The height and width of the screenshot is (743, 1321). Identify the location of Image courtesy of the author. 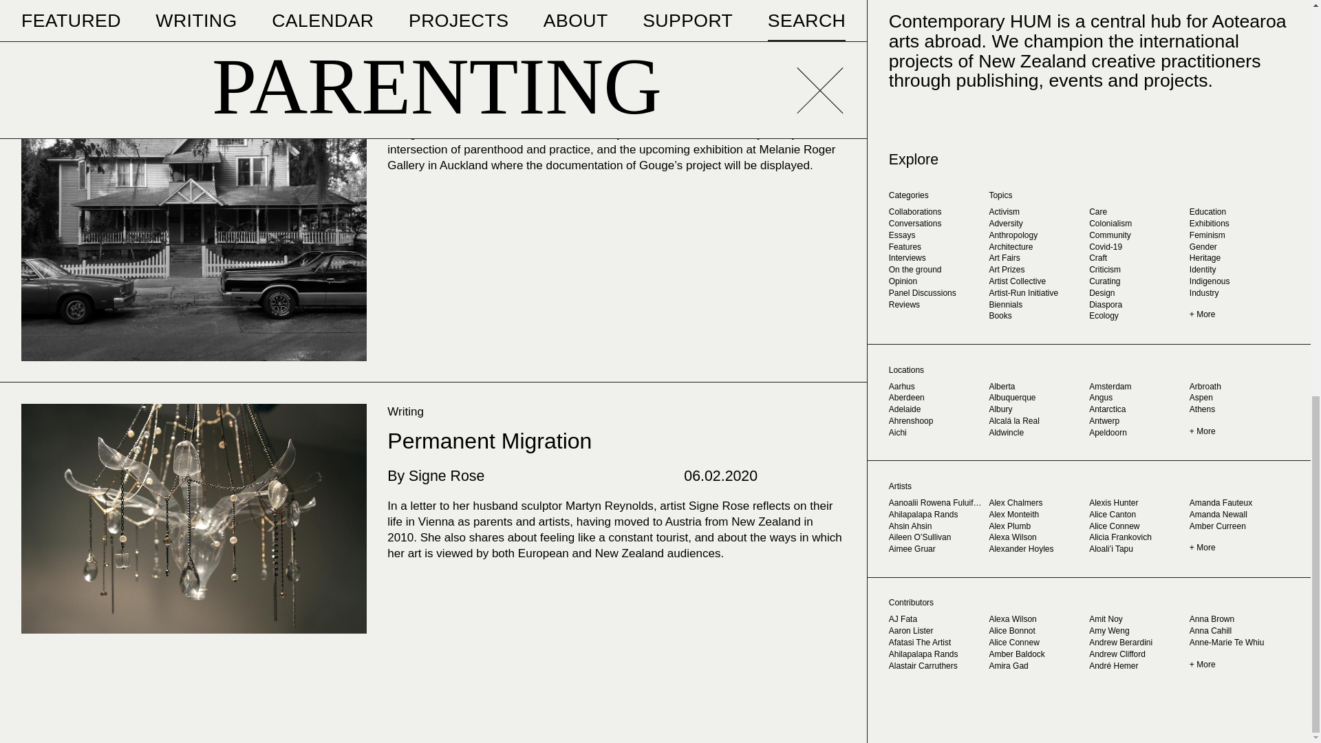
(194, 519).